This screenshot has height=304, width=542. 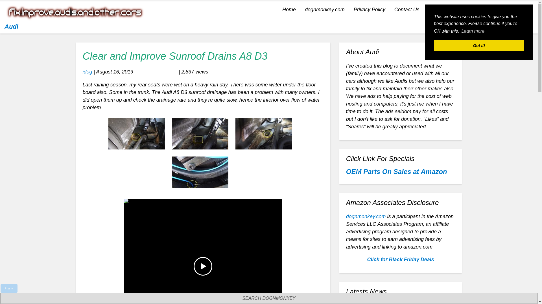 What do you see at coordinates (504, 10) in the screenshot?
I see `dognmonkey-indexes` at bounding box center [504, 10].